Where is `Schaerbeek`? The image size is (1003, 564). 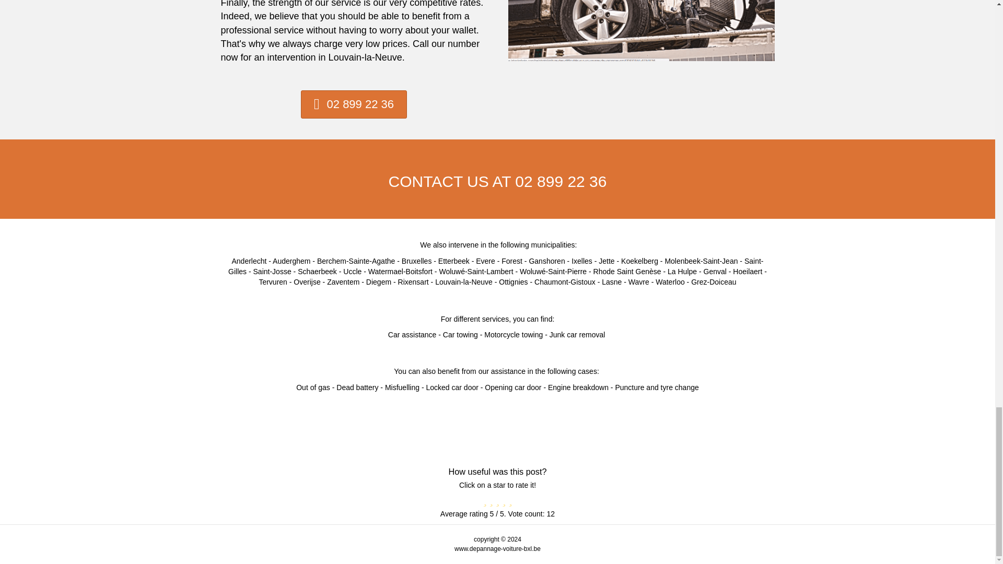 Schaerbeek is located at coordinates (318, 272).